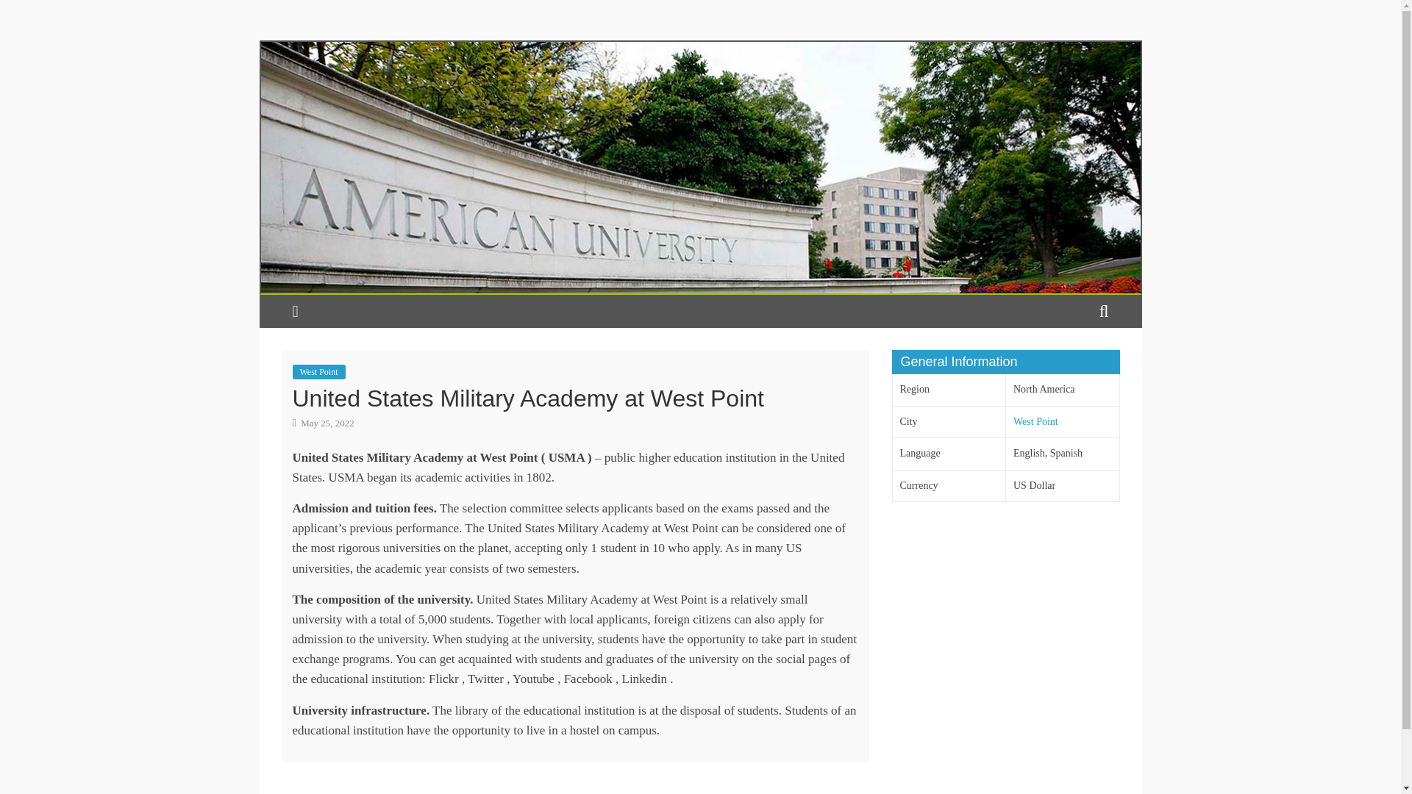 The image size is (1412, 794). What do you see at coordinates (319, 372) in the screenshot?
I see `West Point` at bounding box center [319, 372].